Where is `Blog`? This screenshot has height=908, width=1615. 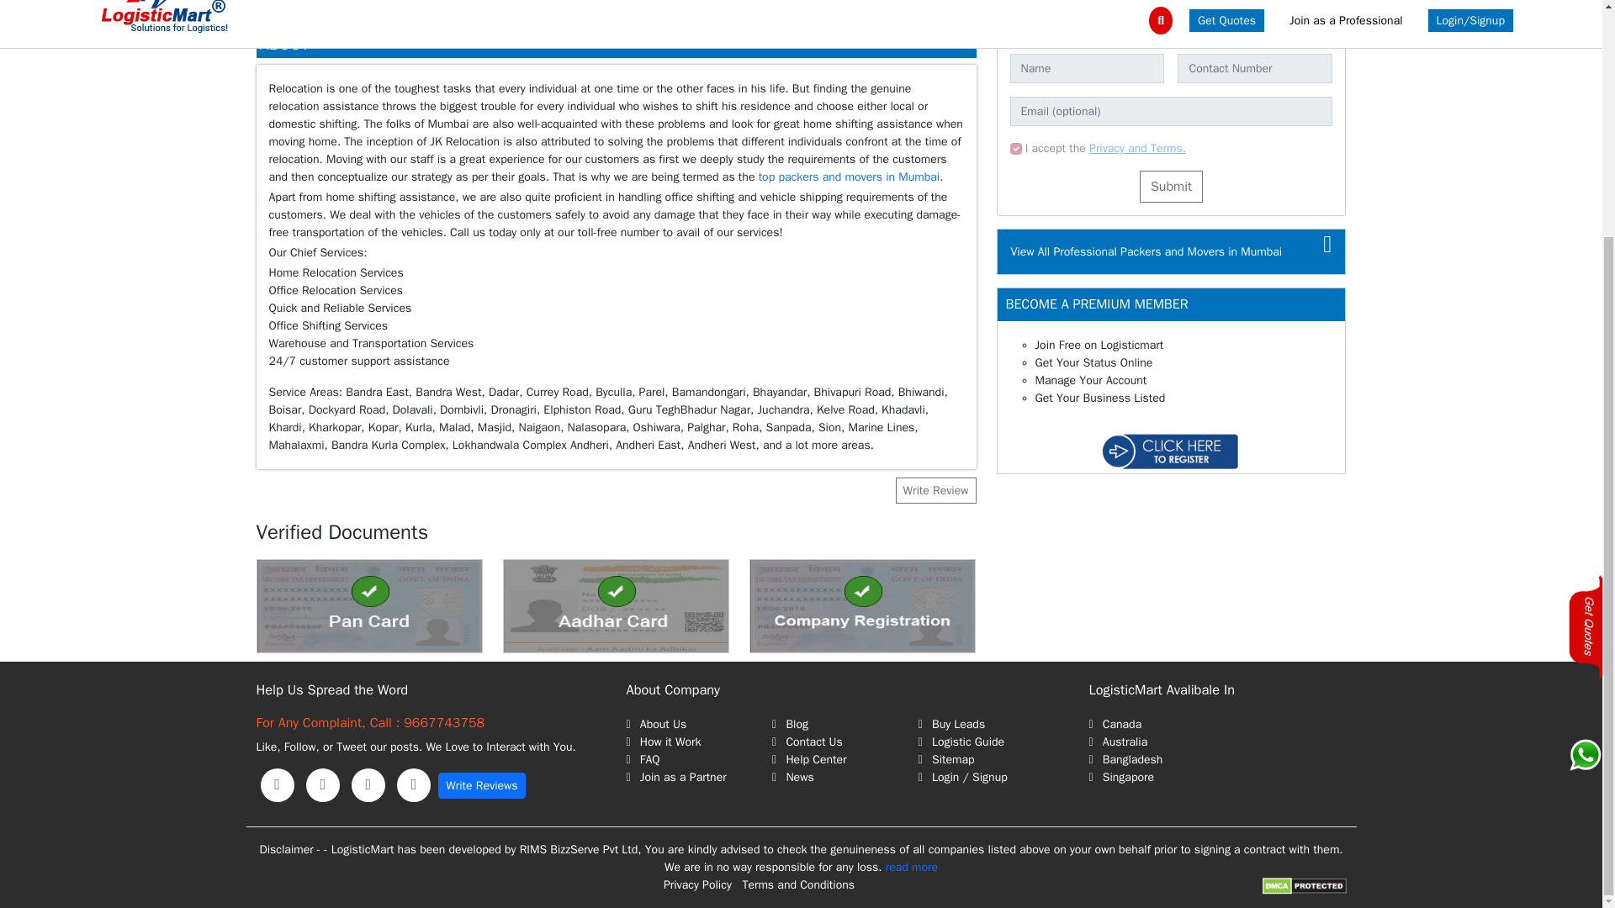
Blog is located at coordinates (845, 724).